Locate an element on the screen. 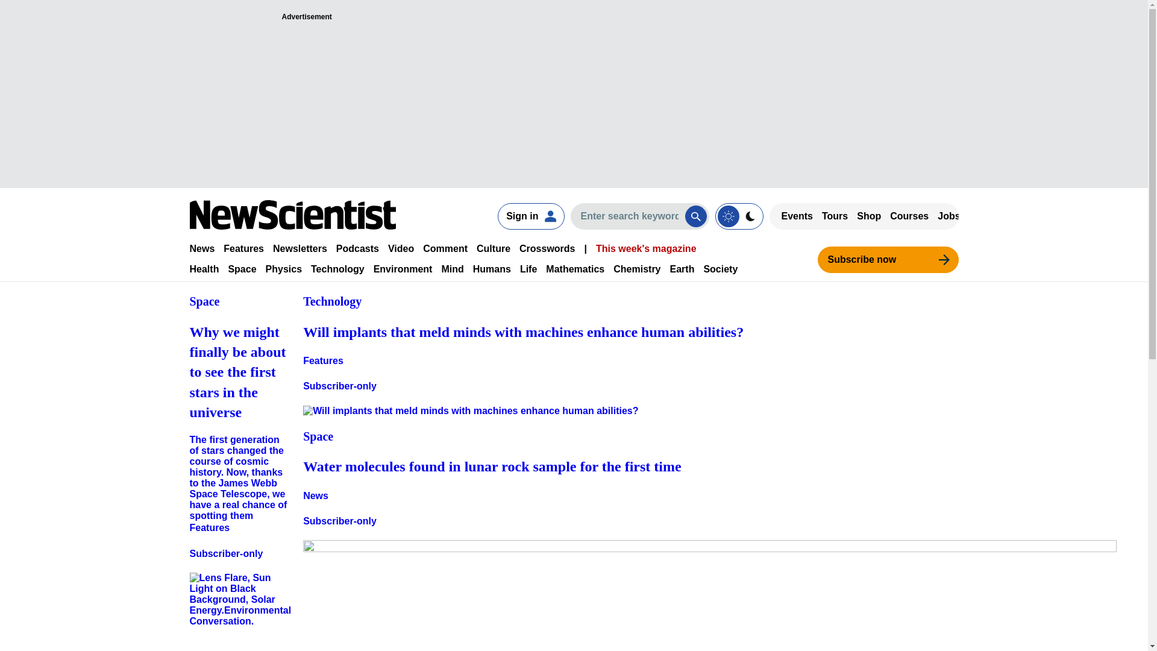  This week's magazine is located at coordinates (646, 248).